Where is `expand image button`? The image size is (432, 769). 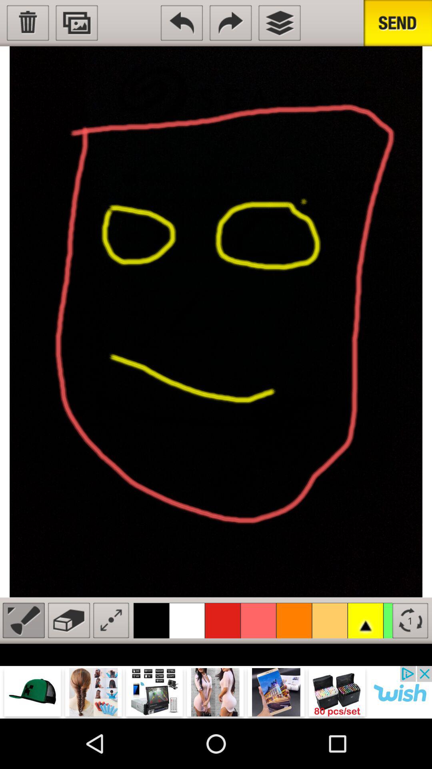 expand image button is located at coordinates (111, 620).